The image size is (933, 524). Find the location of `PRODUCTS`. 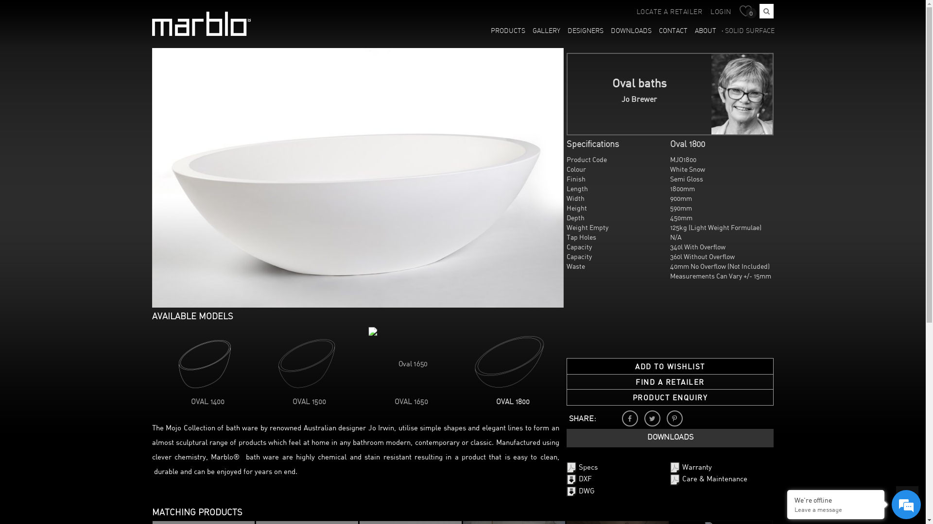

PRODUCTS is located at coordinates (508, 32).